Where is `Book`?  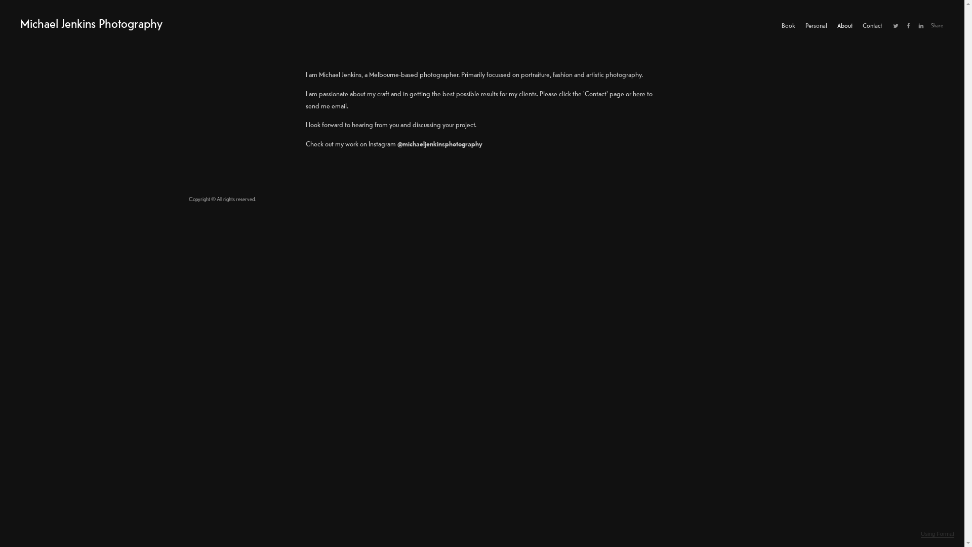
Book is located at coordinates (789, 25).